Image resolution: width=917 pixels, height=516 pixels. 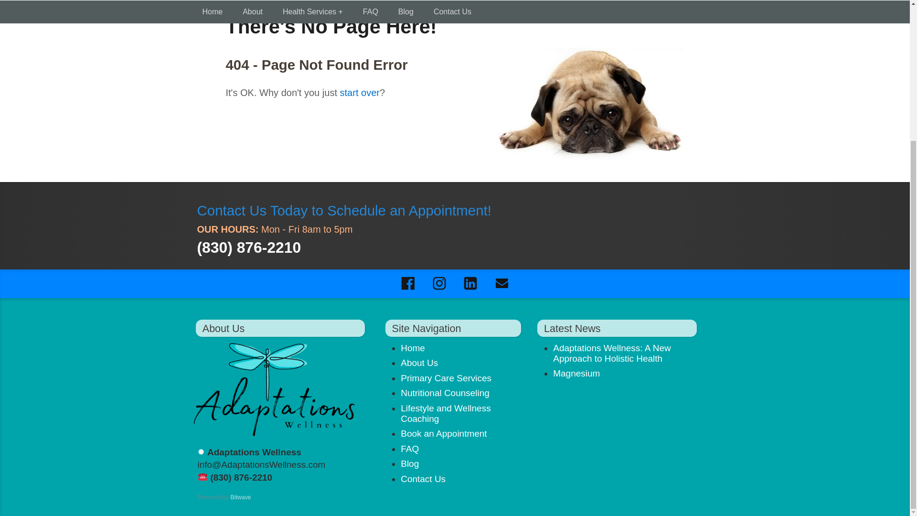 I want to click on Primary Care Services, so click(x=446, y=378).